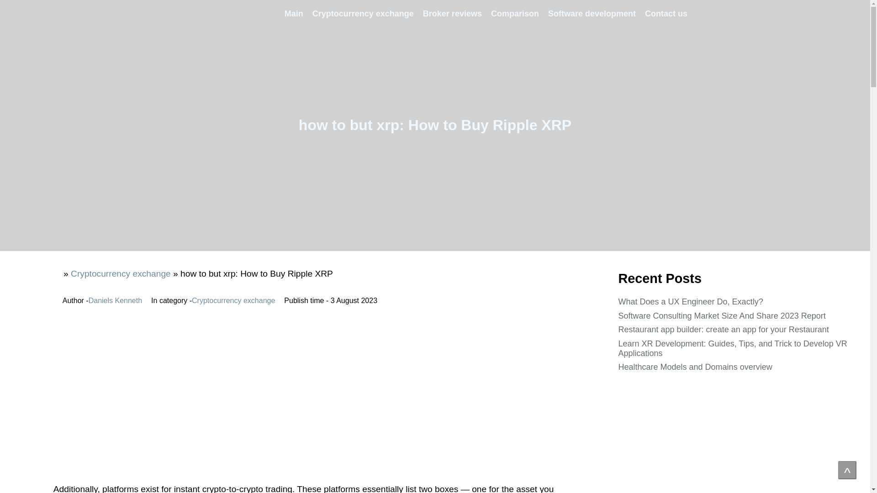 This screenshot has height=493, width=877. I want to click on Daniels Kenneth, so click(115, 301).